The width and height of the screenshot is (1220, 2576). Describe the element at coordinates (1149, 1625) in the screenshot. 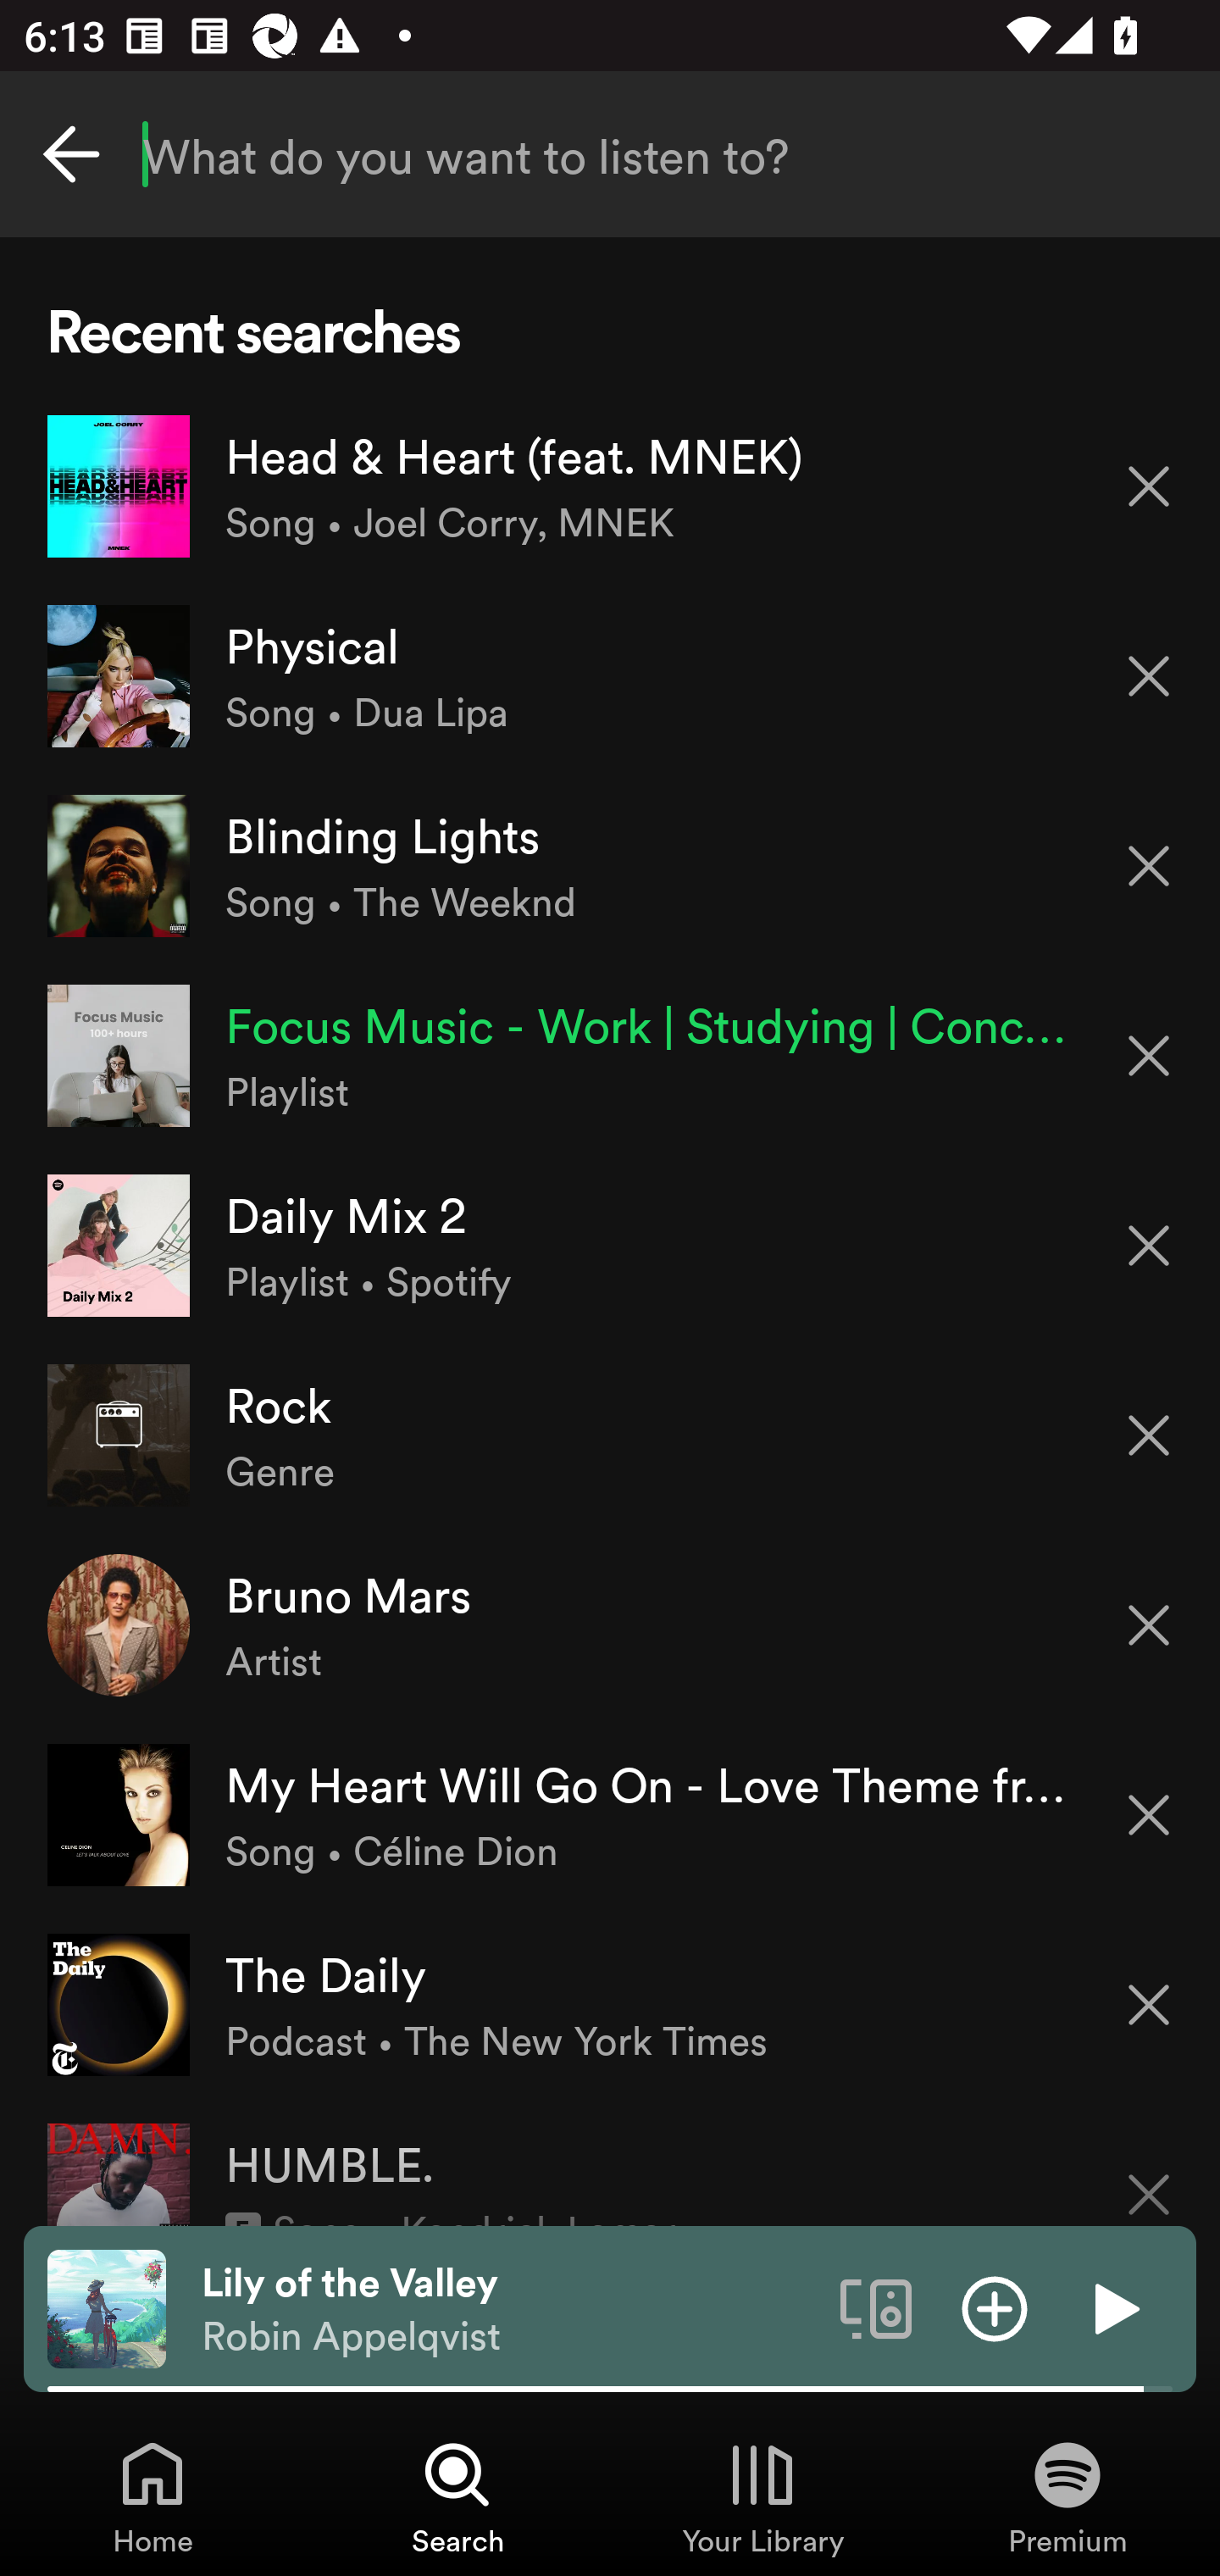

I see `Remove` at that location.